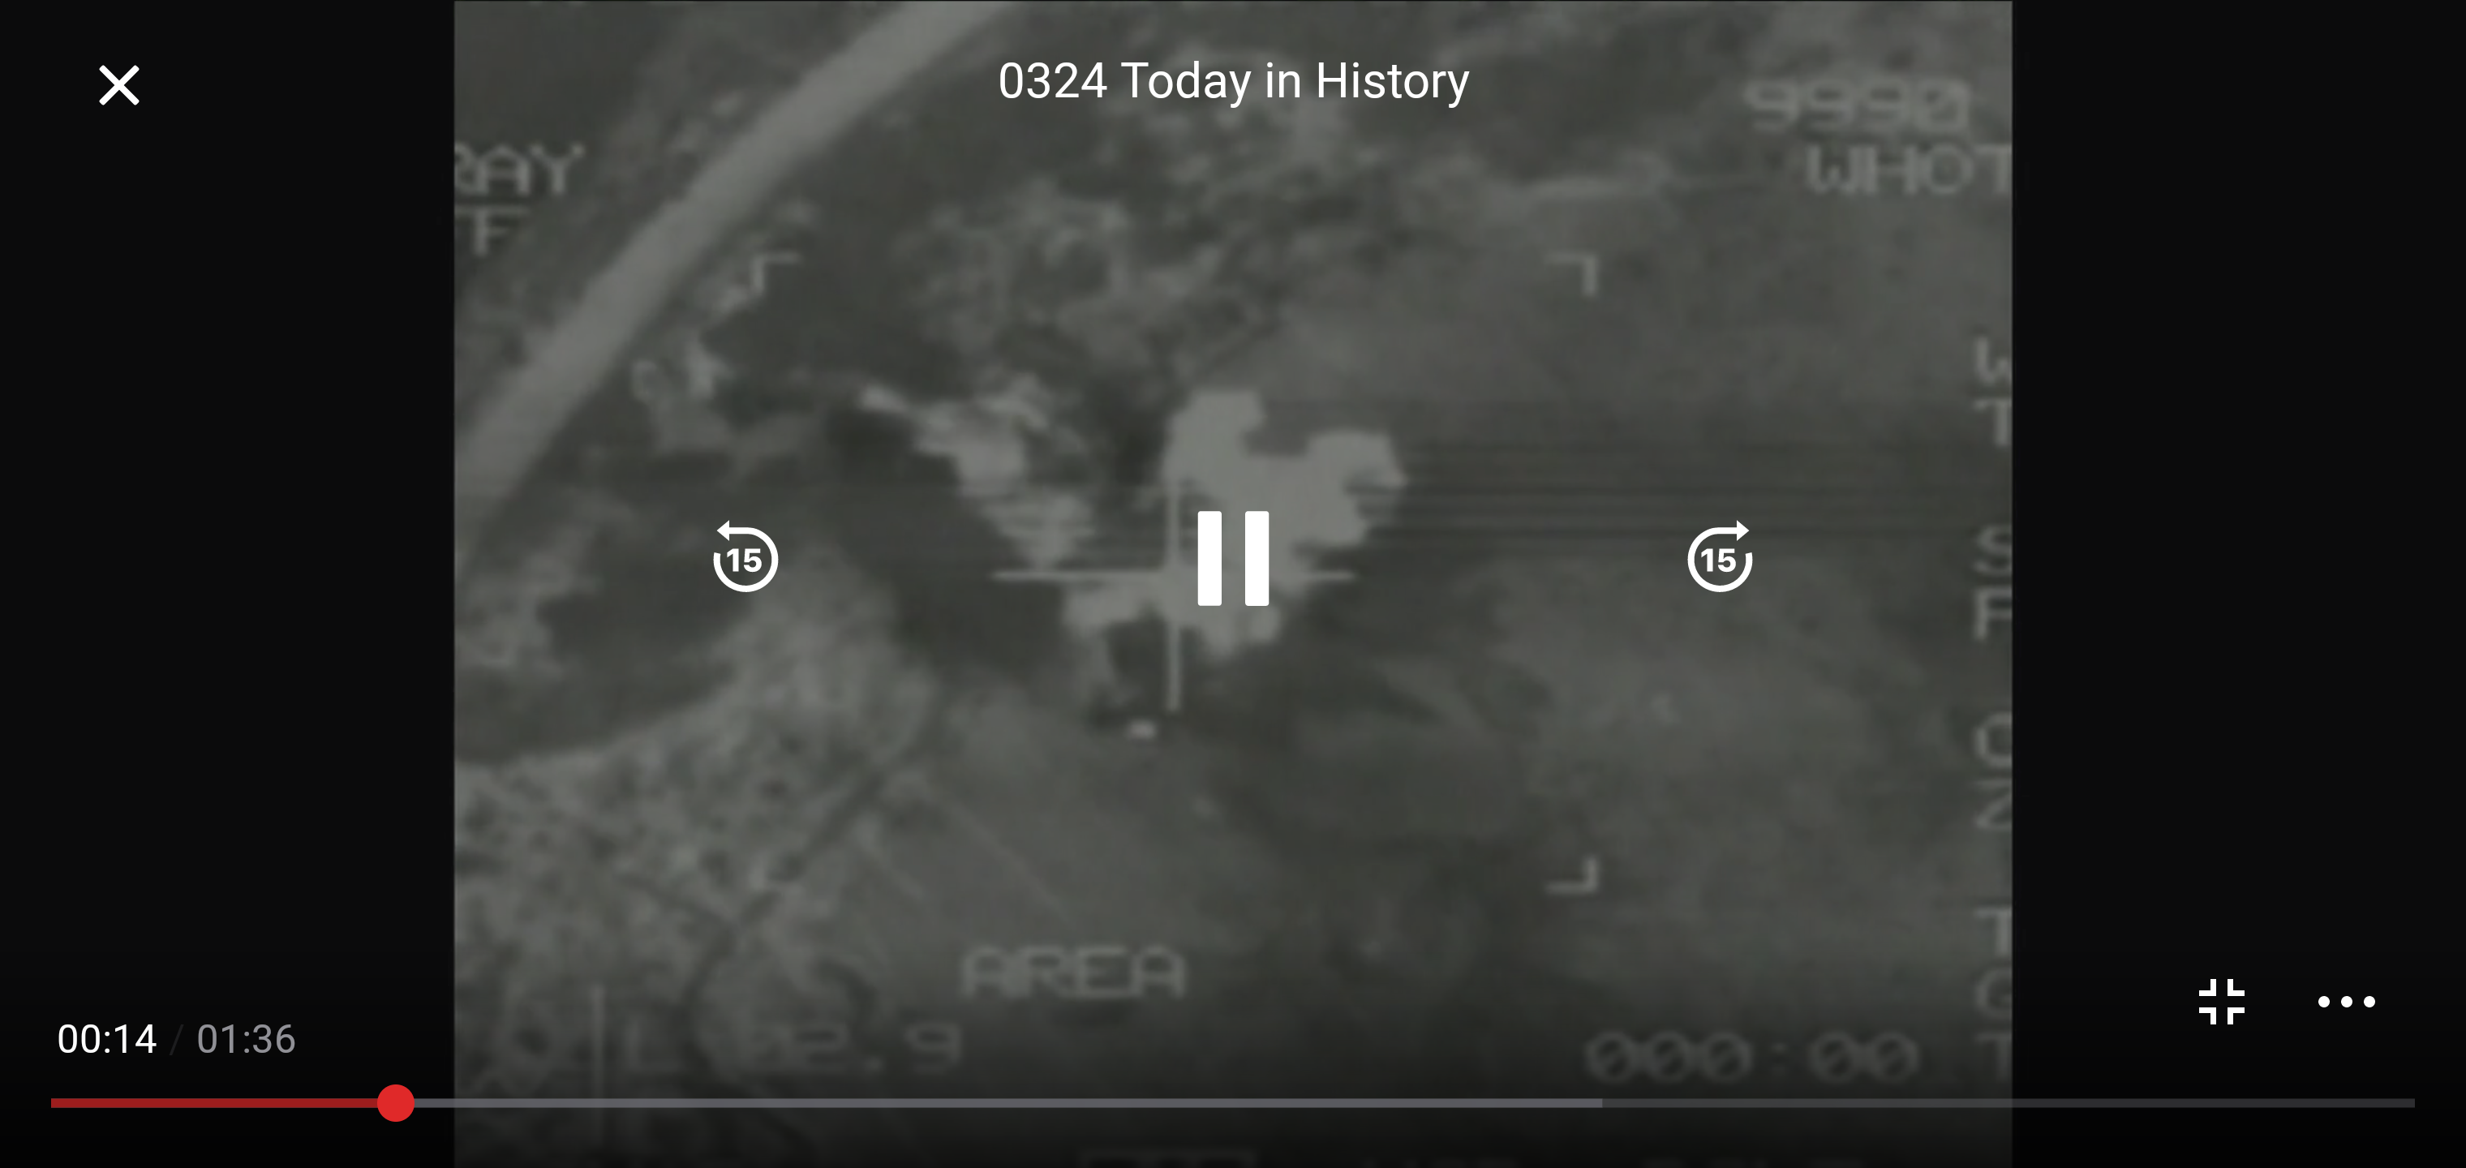 Image resolution: width=2466 pixels, height=1168 pixels. What do you see at coordinates (2346, 1001) in the screenshot?
I see `menu` at bounding box center [2346, 1001].